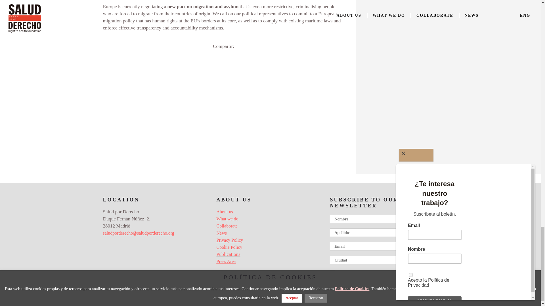  I want to click on What we do, so click(227, 219).